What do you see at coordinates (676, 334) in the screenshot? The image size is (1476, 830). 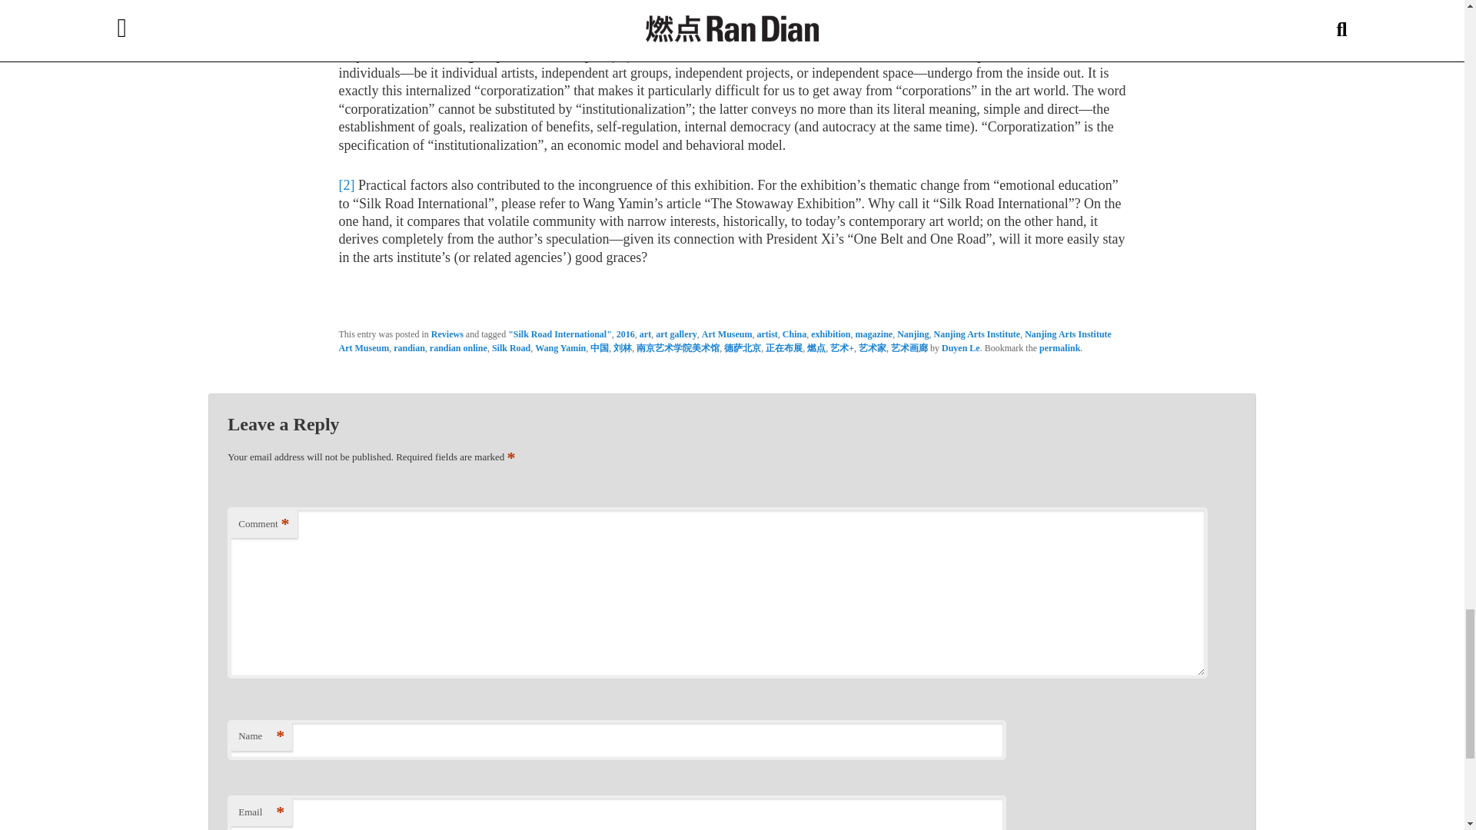 I see `art gallery` at bounding box center [676, 334].